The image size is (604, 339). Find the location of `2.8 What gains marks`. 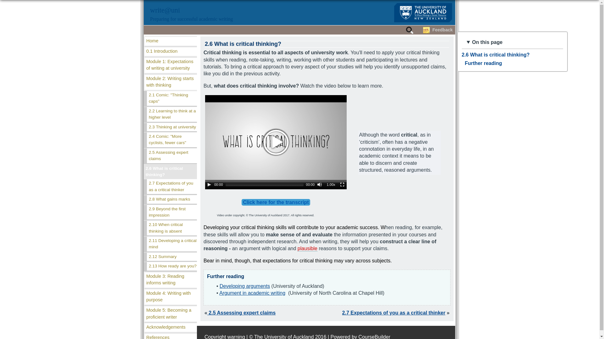

2.8 What gains marks is located at coordinates (172, 199).